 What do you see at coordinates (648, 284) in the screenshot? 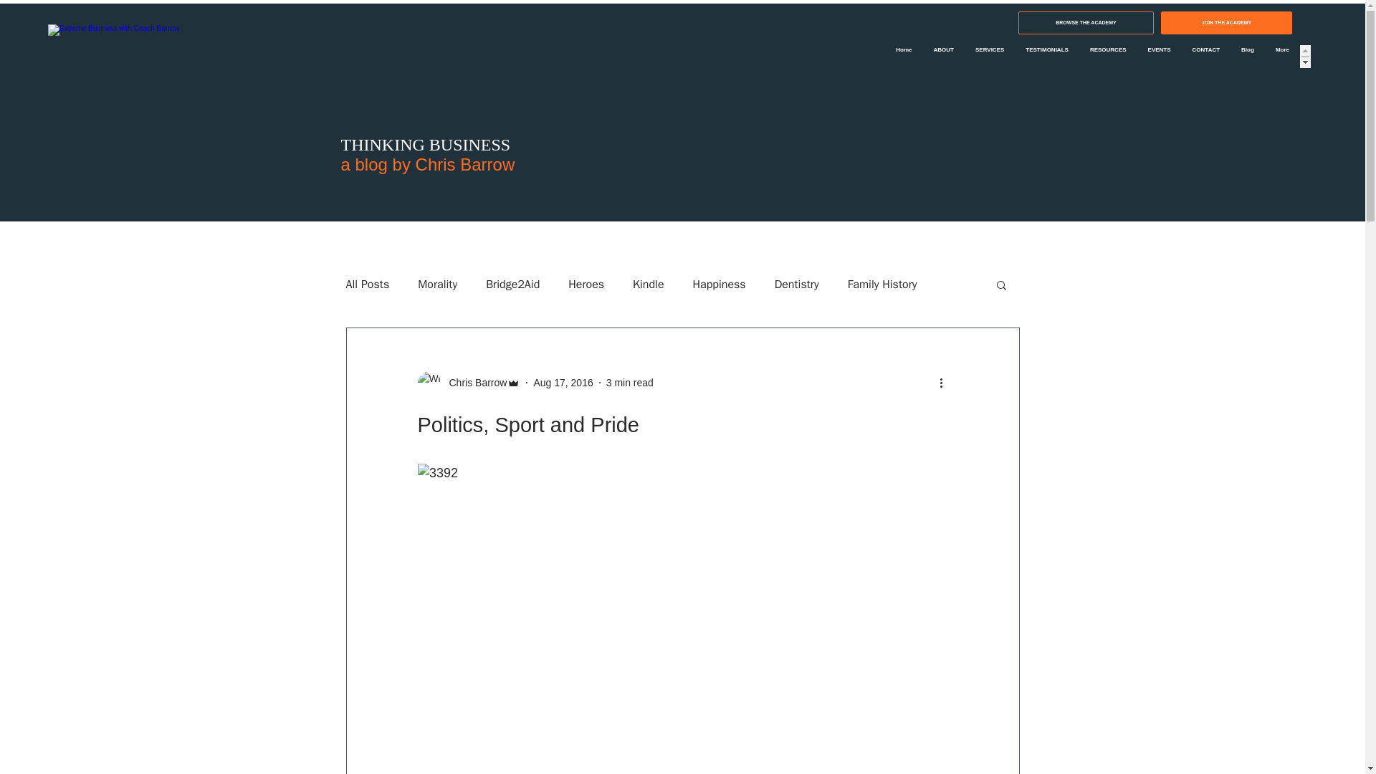
I see `Kindle` at bounding box center [648, 284].